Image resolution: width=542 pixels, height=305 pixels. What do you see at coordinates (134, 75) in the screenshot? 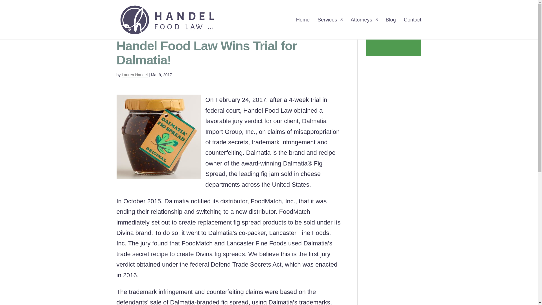
I see `Lauren Handel` at bounding box center [134, 75].